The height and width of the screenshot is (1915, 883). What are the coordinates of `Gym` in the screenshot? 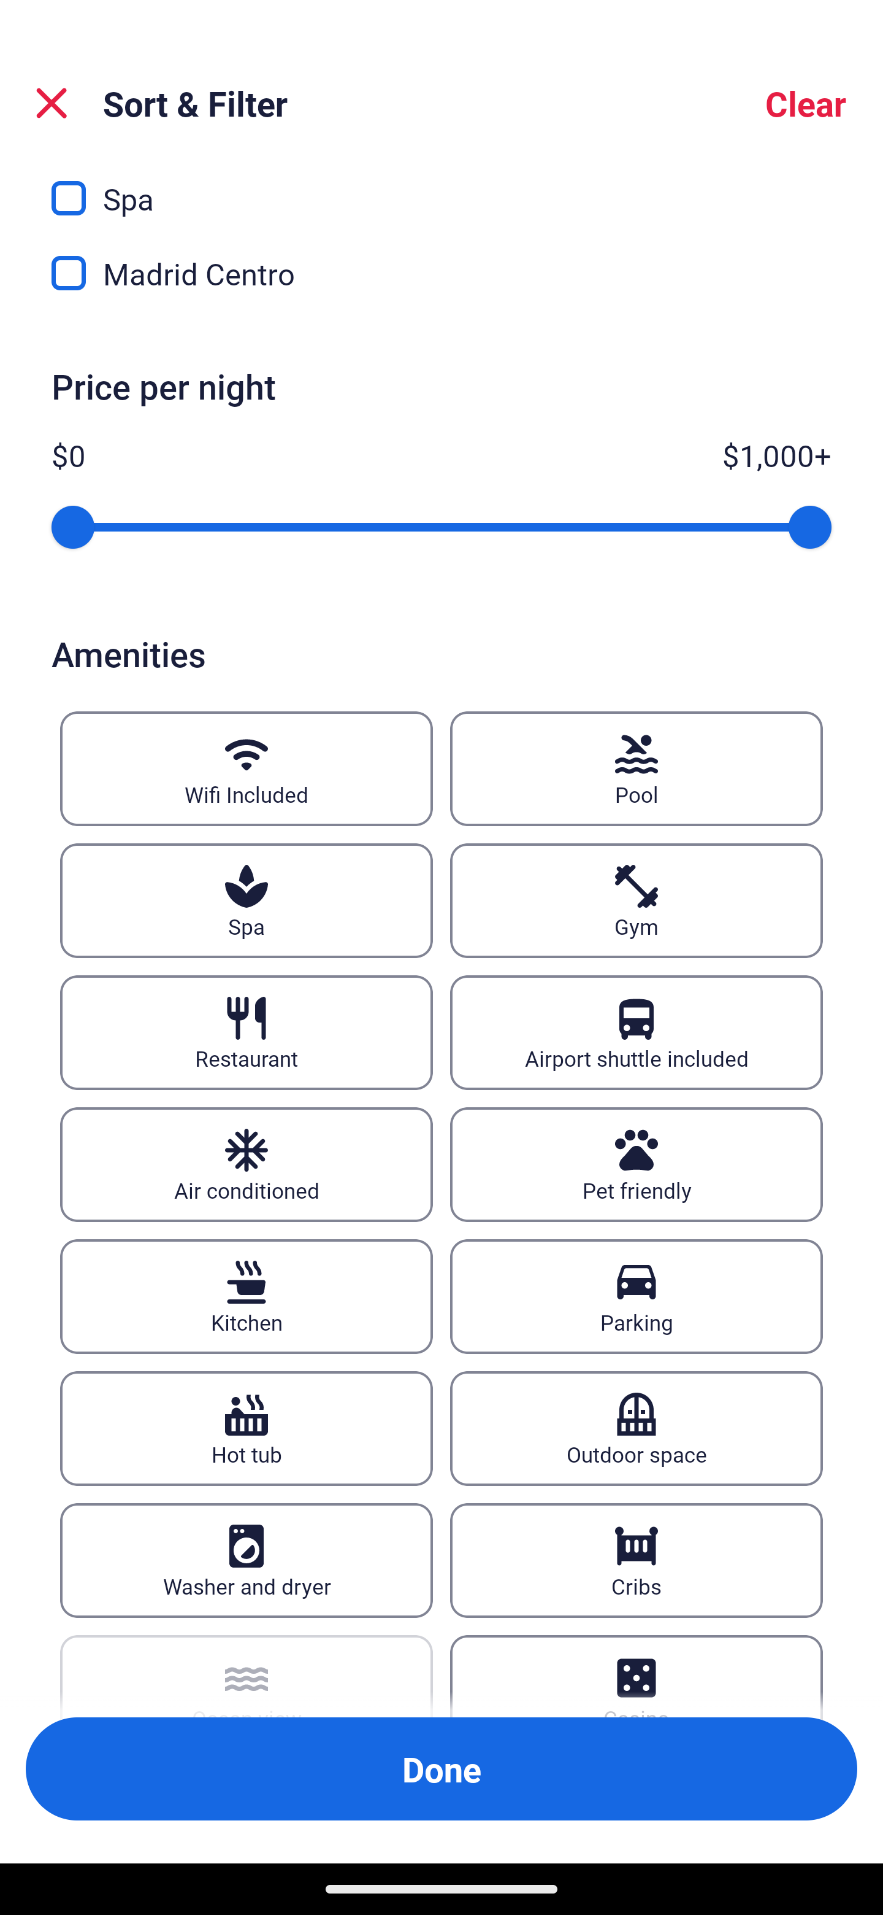 It's located at (636, 900).